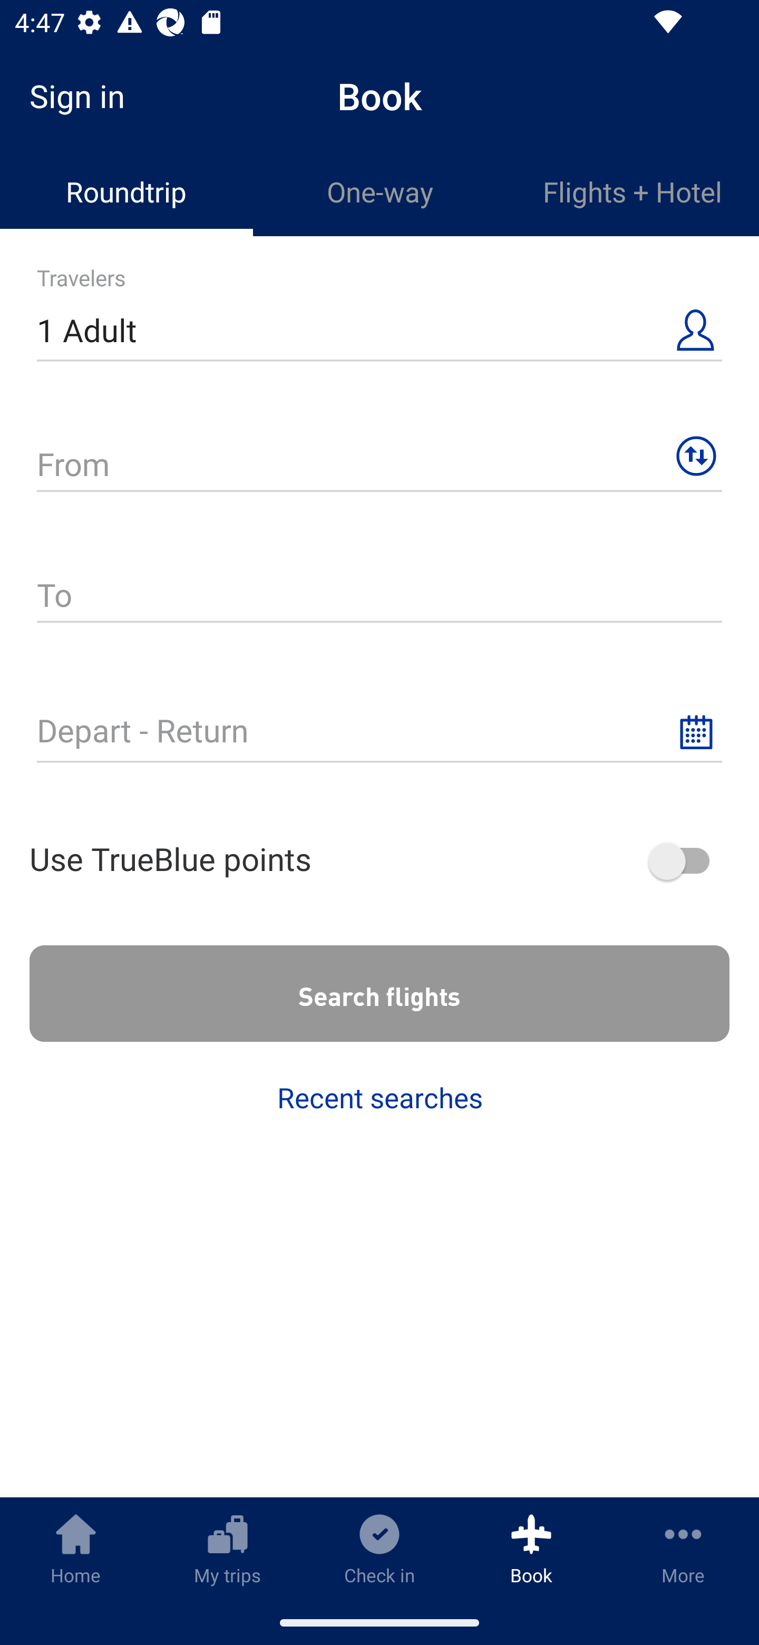  What do you see at coordinates (76, 1549) in the screenshot?
I see `Home` at bounding box center [76, 1549].